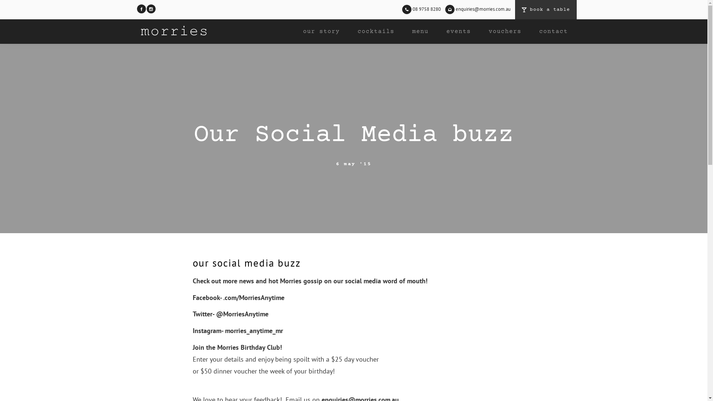 The image size is (713, 401). Describe the element at coordinates (238, 298) in the screenshot. I see `Facebook- .com/MorriesAnytime` at that location.